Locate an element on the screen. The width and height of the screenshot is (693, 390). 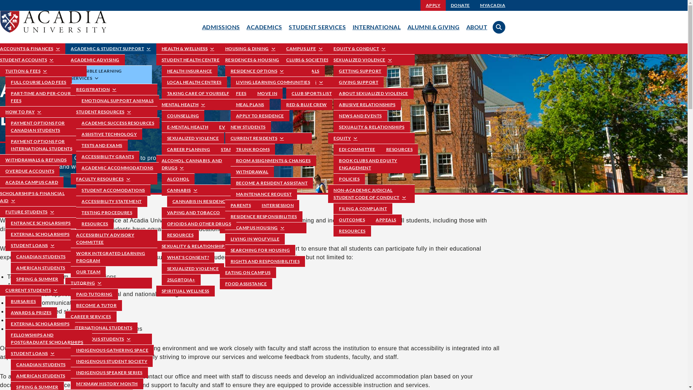
RESIDENCE RESPONSIBILITIES is located at coordinates (264, 217).